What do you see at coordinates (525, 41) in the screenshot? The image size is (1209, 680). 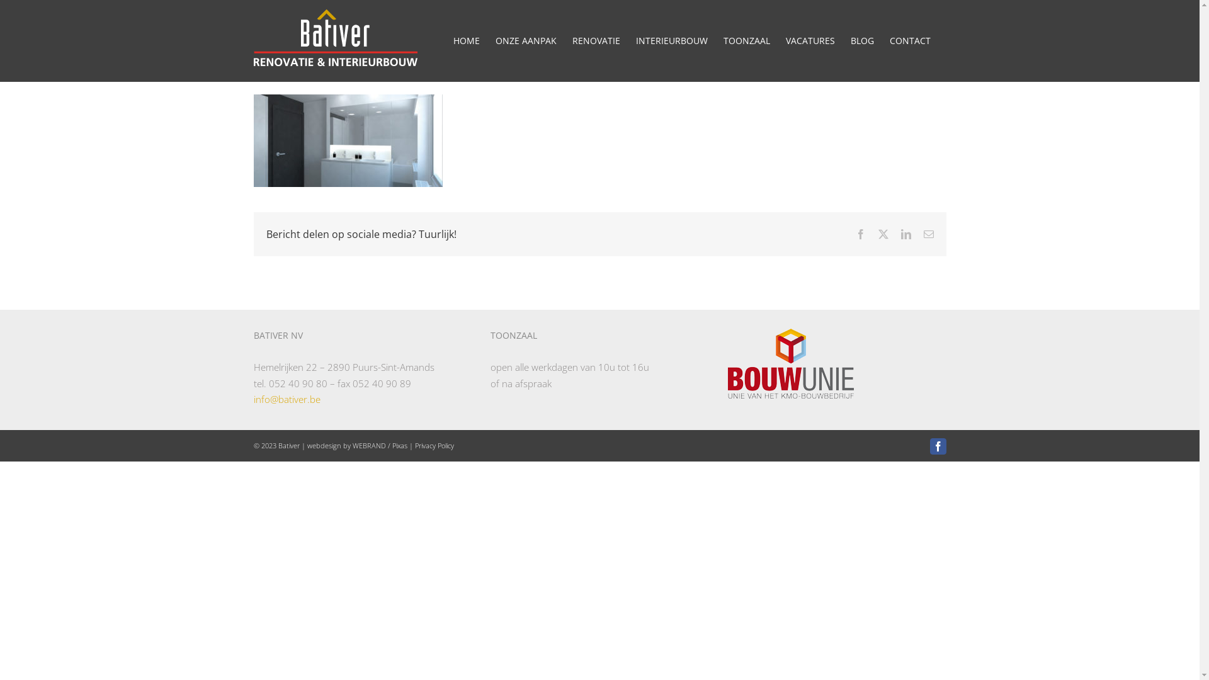 I see `ONZE AANPAK` at bounding box center [525, 41].